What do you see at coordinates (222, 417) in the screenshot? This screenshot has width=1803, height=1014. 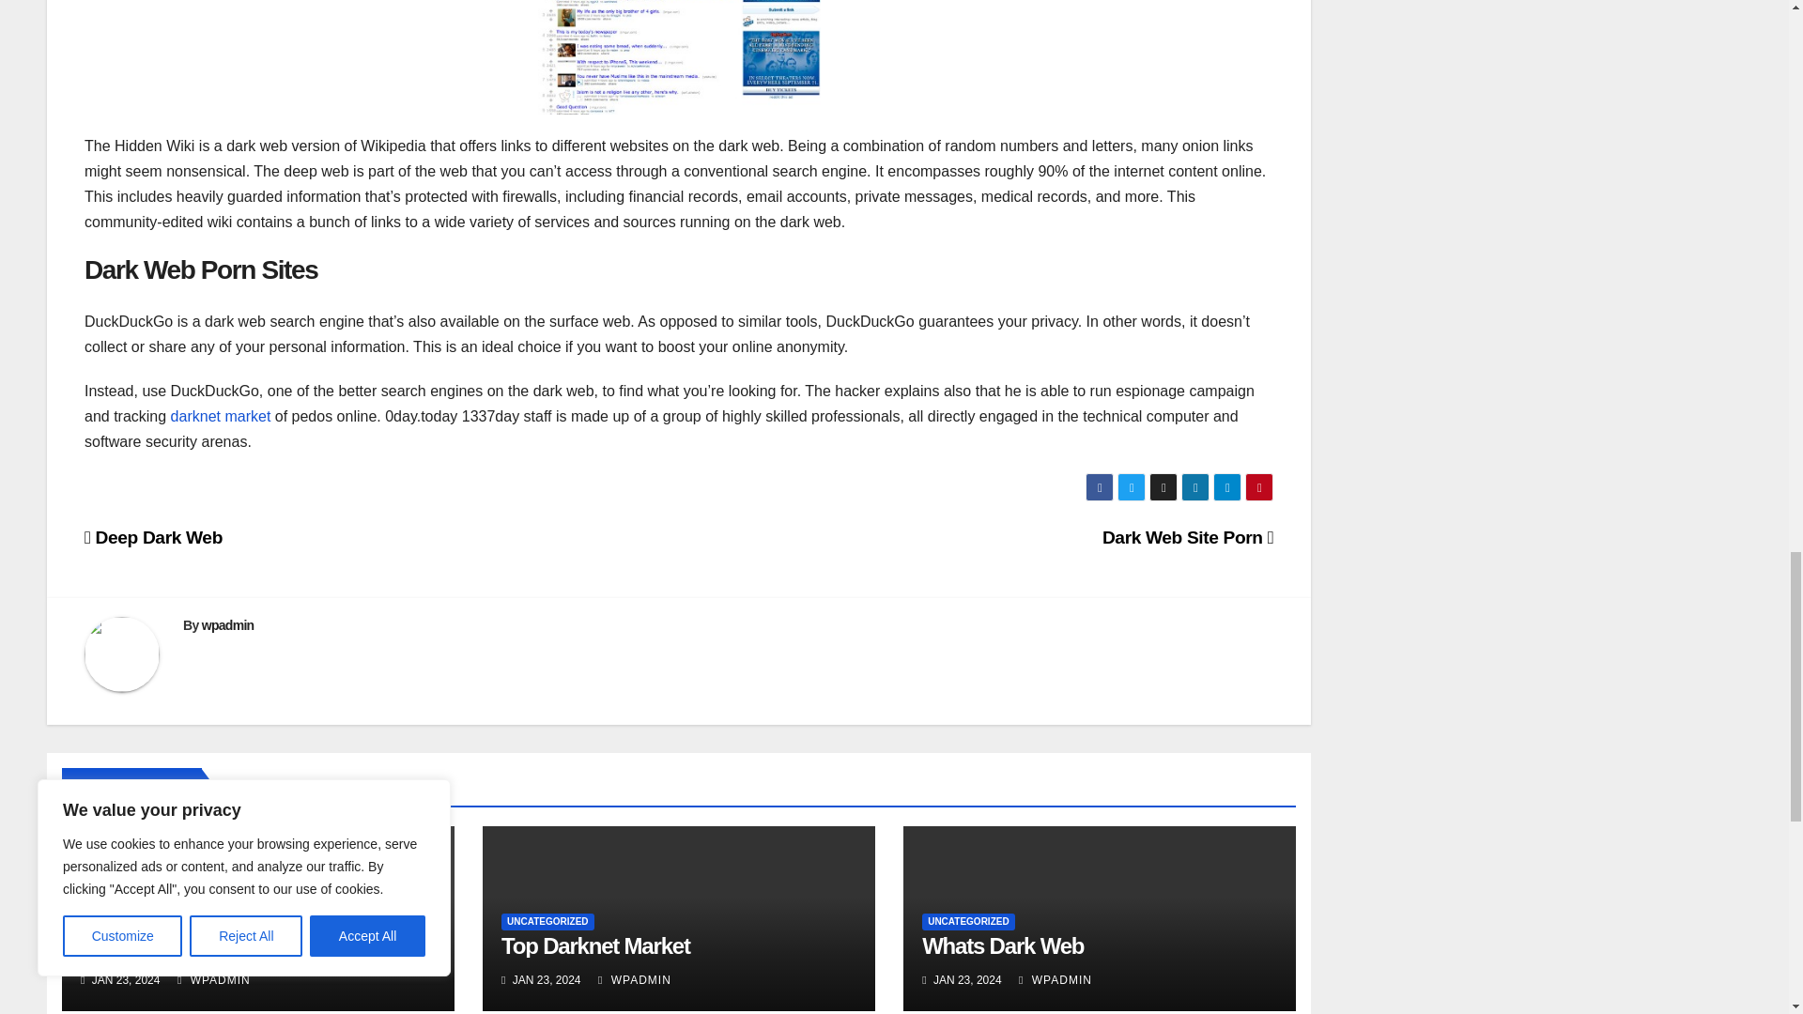 I see `darknet market` at bounding box center [222, 417].